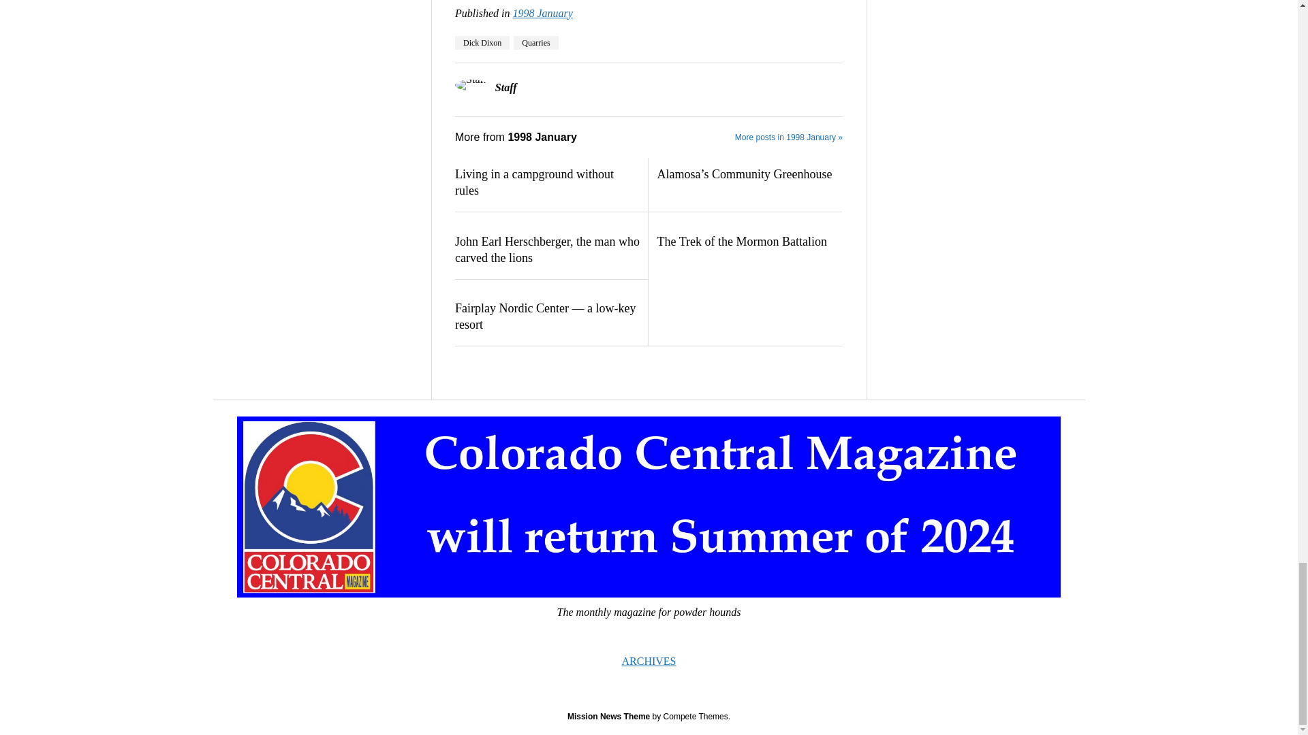 The height and width of the screenshot is (735, 1308). Describe the element at coordinates (482, 42) in the screenshot. I see `Dick Dixon` at that location.